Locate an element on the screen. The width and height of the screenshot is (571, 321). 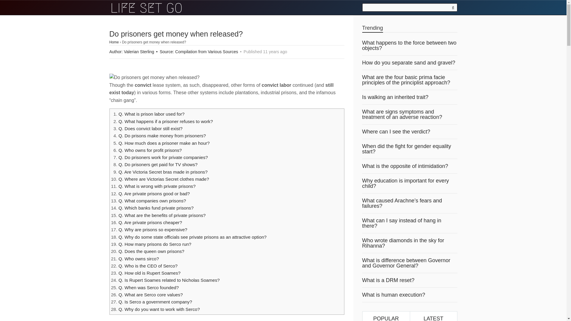
Q. Who owns sirco? is located at coordinates (138, 259).